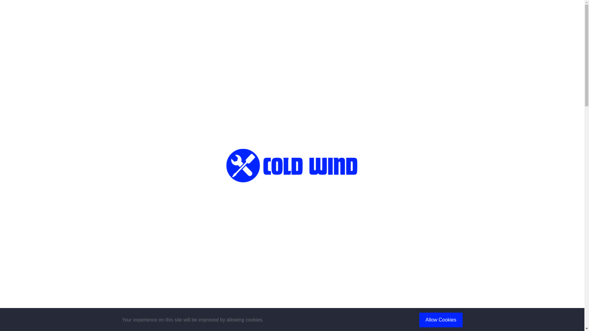 This screenshot has width=589, height=331. Describe the element at coordinates (129, 120) in the screenshot. I see `Home` at that location.